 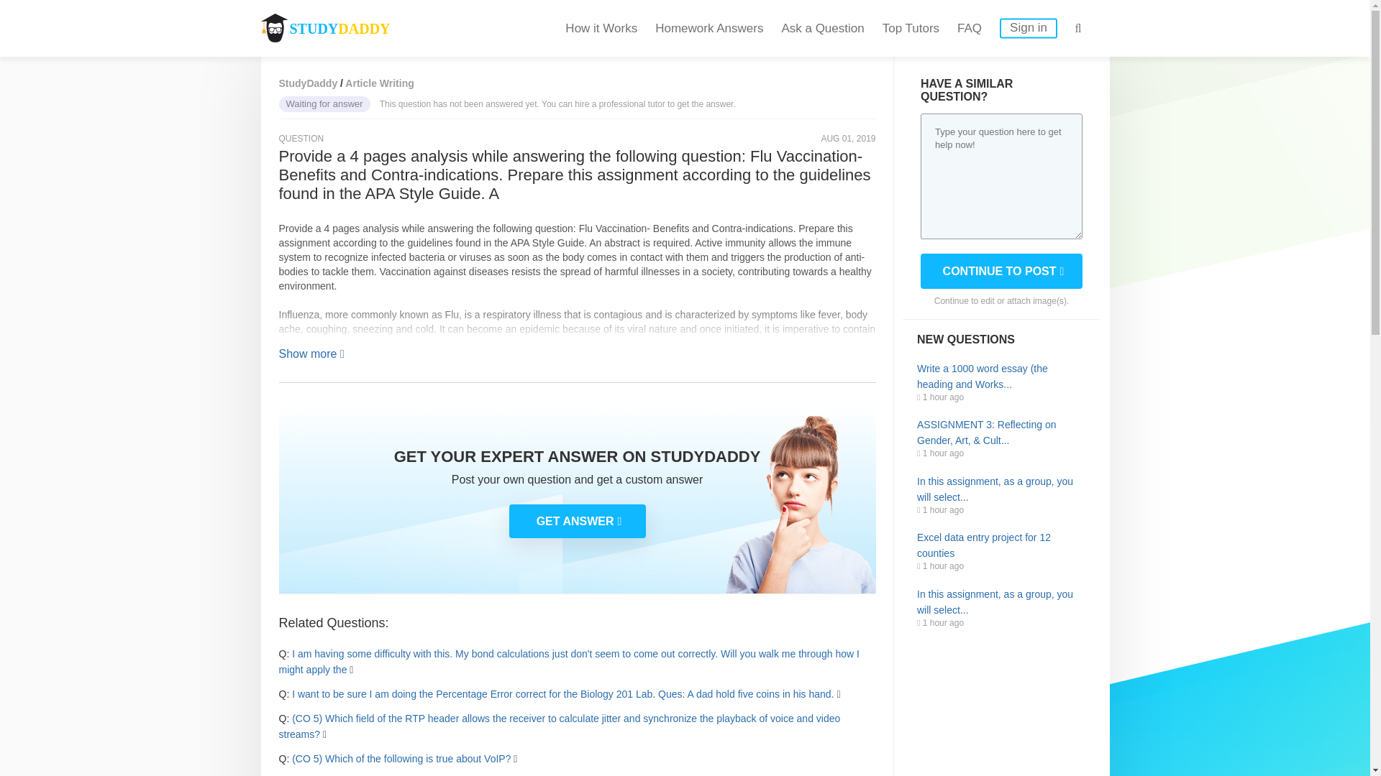 What do you see at coordinates (709, 29) in the screenshot?
I see `Homework Answers` at bounding box center [709, 29].